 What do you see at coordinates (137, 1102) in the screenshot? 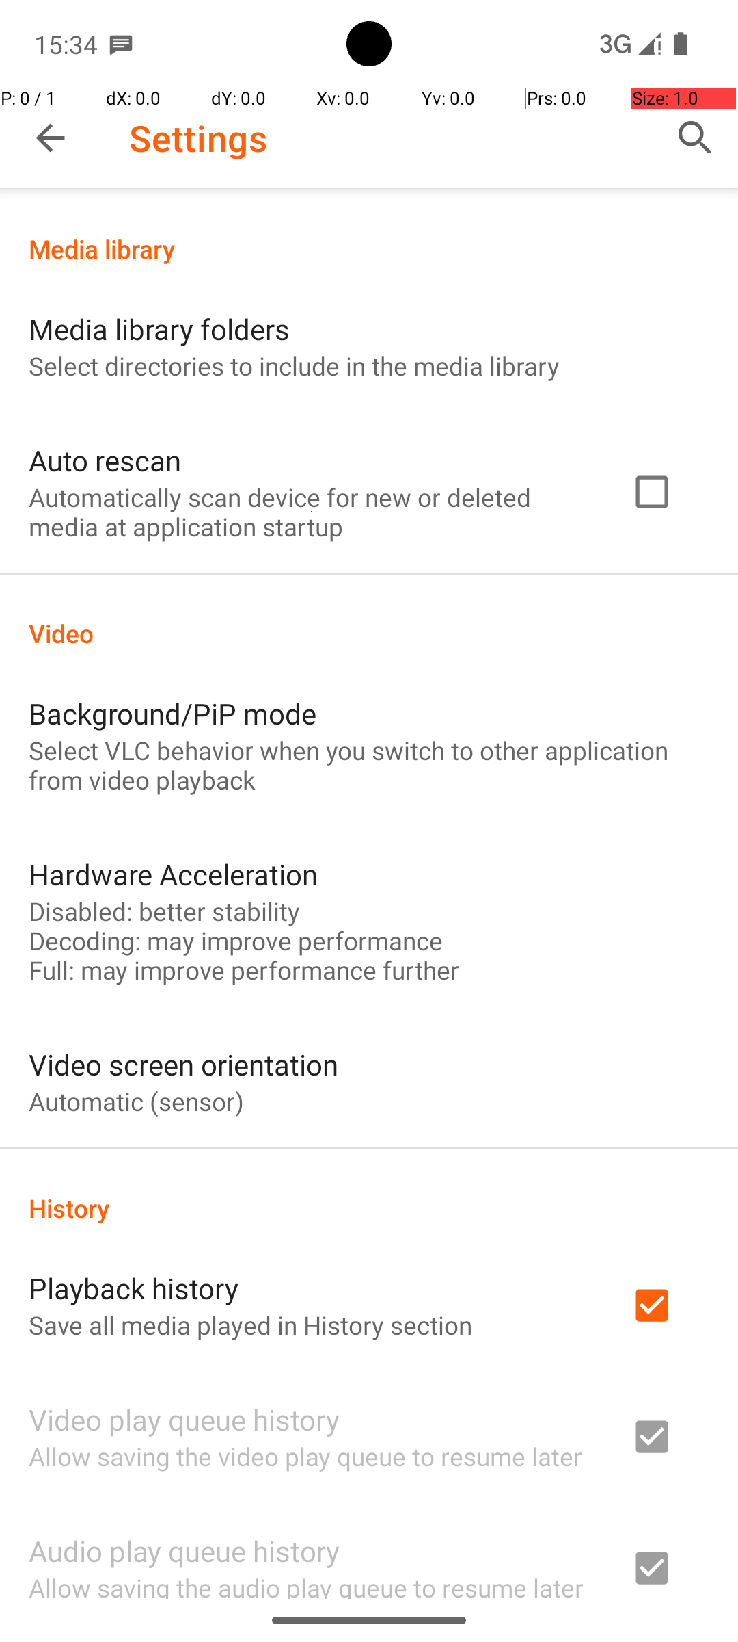
I see `Automatic (sensor)` at bounding box center [137, 1102].